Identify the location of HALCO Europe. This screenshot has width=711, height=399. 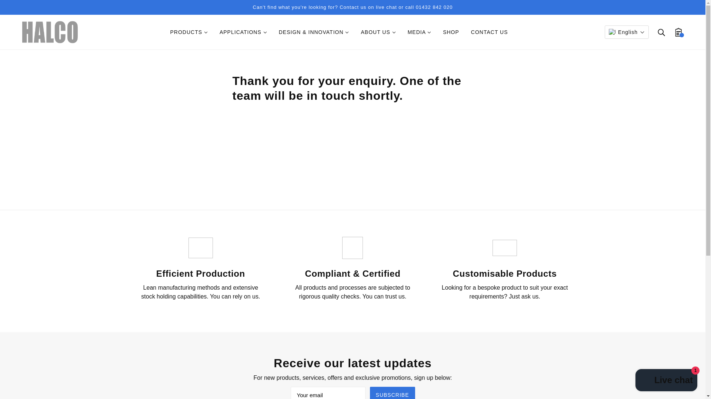
(50, 31).